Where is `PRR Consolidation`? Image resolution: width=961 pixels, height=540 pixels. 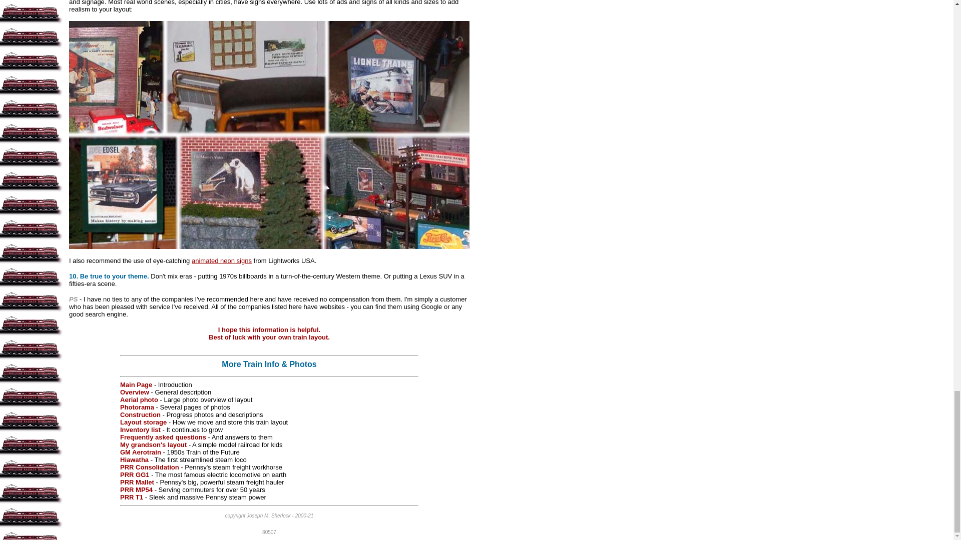 PRR Consolidation is located at coordinates (149, 467).